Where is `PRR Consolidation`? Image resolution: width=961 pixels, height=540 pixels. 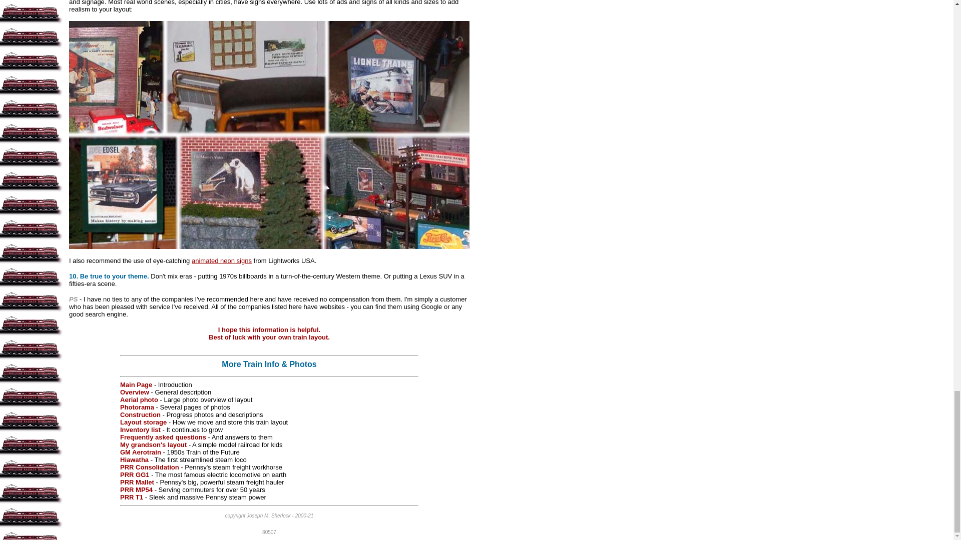 PRR Consolidation is located at coordinates (149, 467).